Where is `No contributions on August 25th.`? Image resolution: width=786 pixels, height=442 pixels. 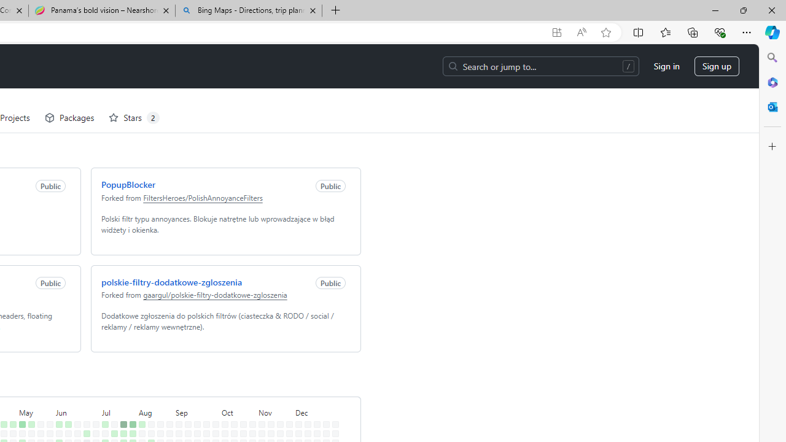 No contributions on August 25th. is located at coordinates (167, 380).